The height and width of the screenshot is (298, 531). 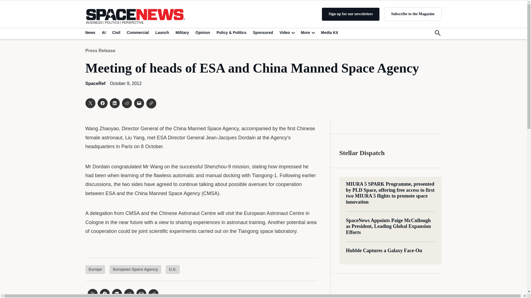 I want to click on Sign up for our newsletters, so click(x=351, y=14).